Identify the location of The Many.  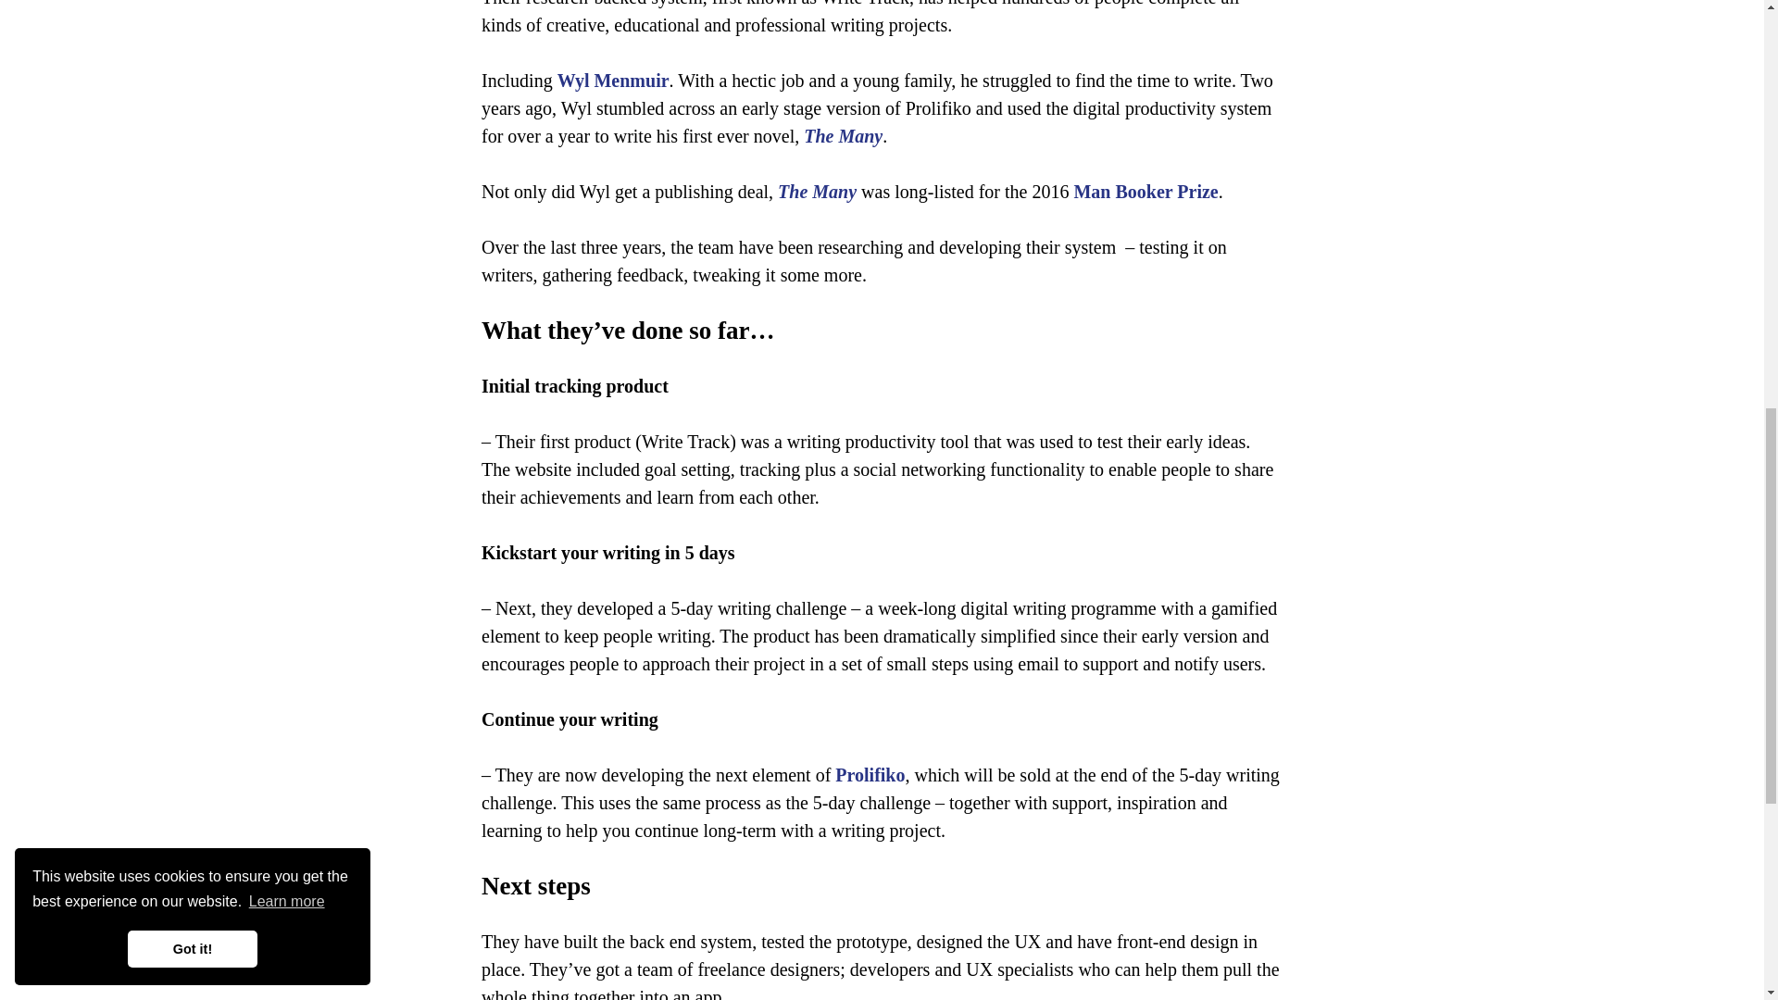
(817, 191).